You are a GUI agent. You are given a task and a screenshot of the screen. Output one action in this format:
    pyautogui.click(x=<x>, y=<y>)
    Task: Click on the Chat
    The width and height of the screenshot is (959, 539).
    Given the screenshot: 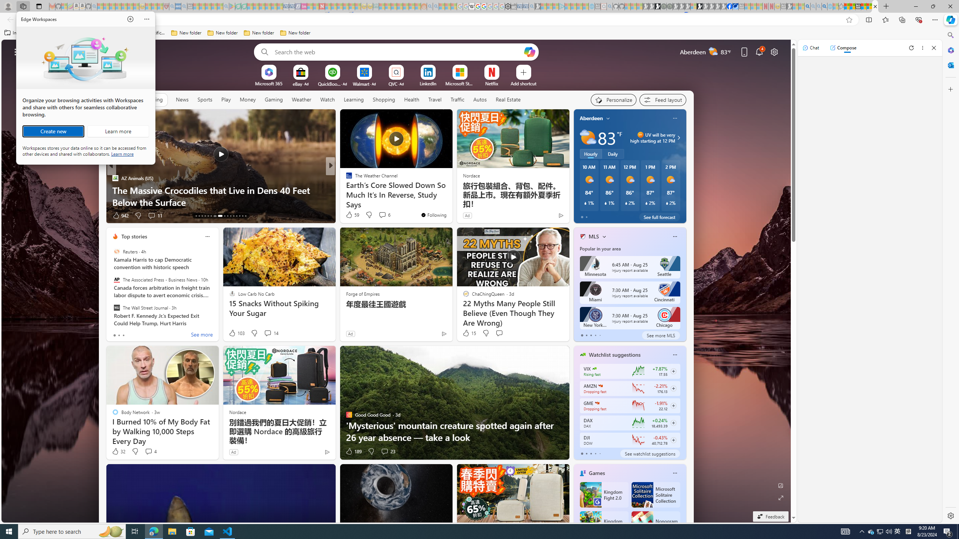 What is the action you would take?
    pyautogui.click(x=811, y=48)
    